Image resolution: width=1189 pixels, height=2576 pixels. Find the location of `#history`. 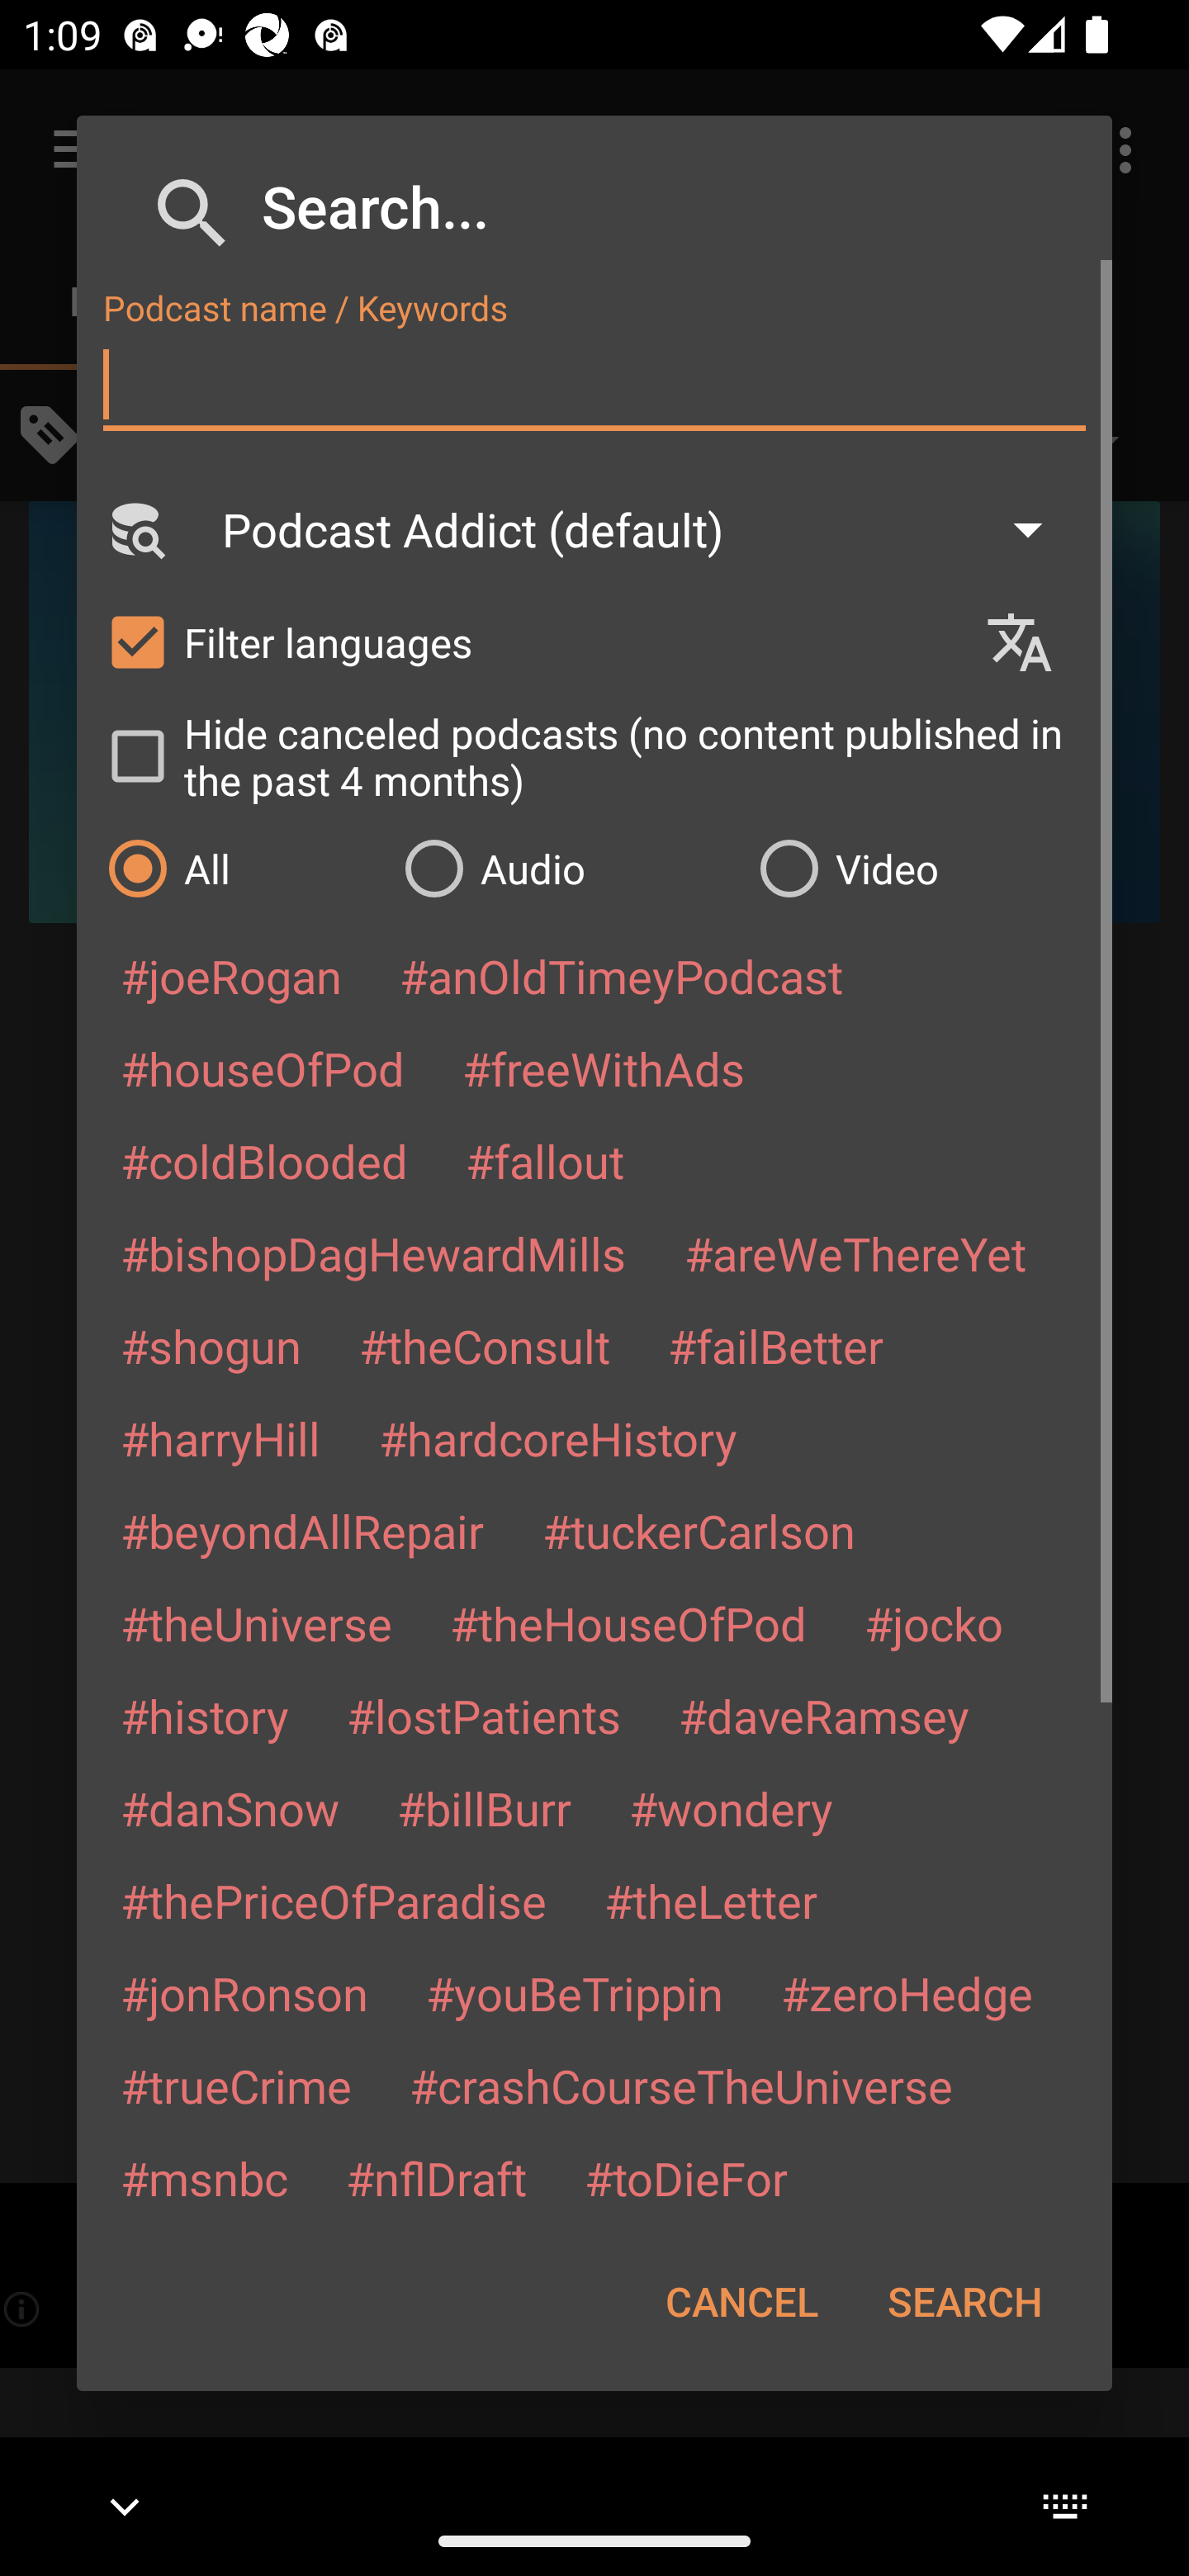

#history is located at coordinates (204, 1716).